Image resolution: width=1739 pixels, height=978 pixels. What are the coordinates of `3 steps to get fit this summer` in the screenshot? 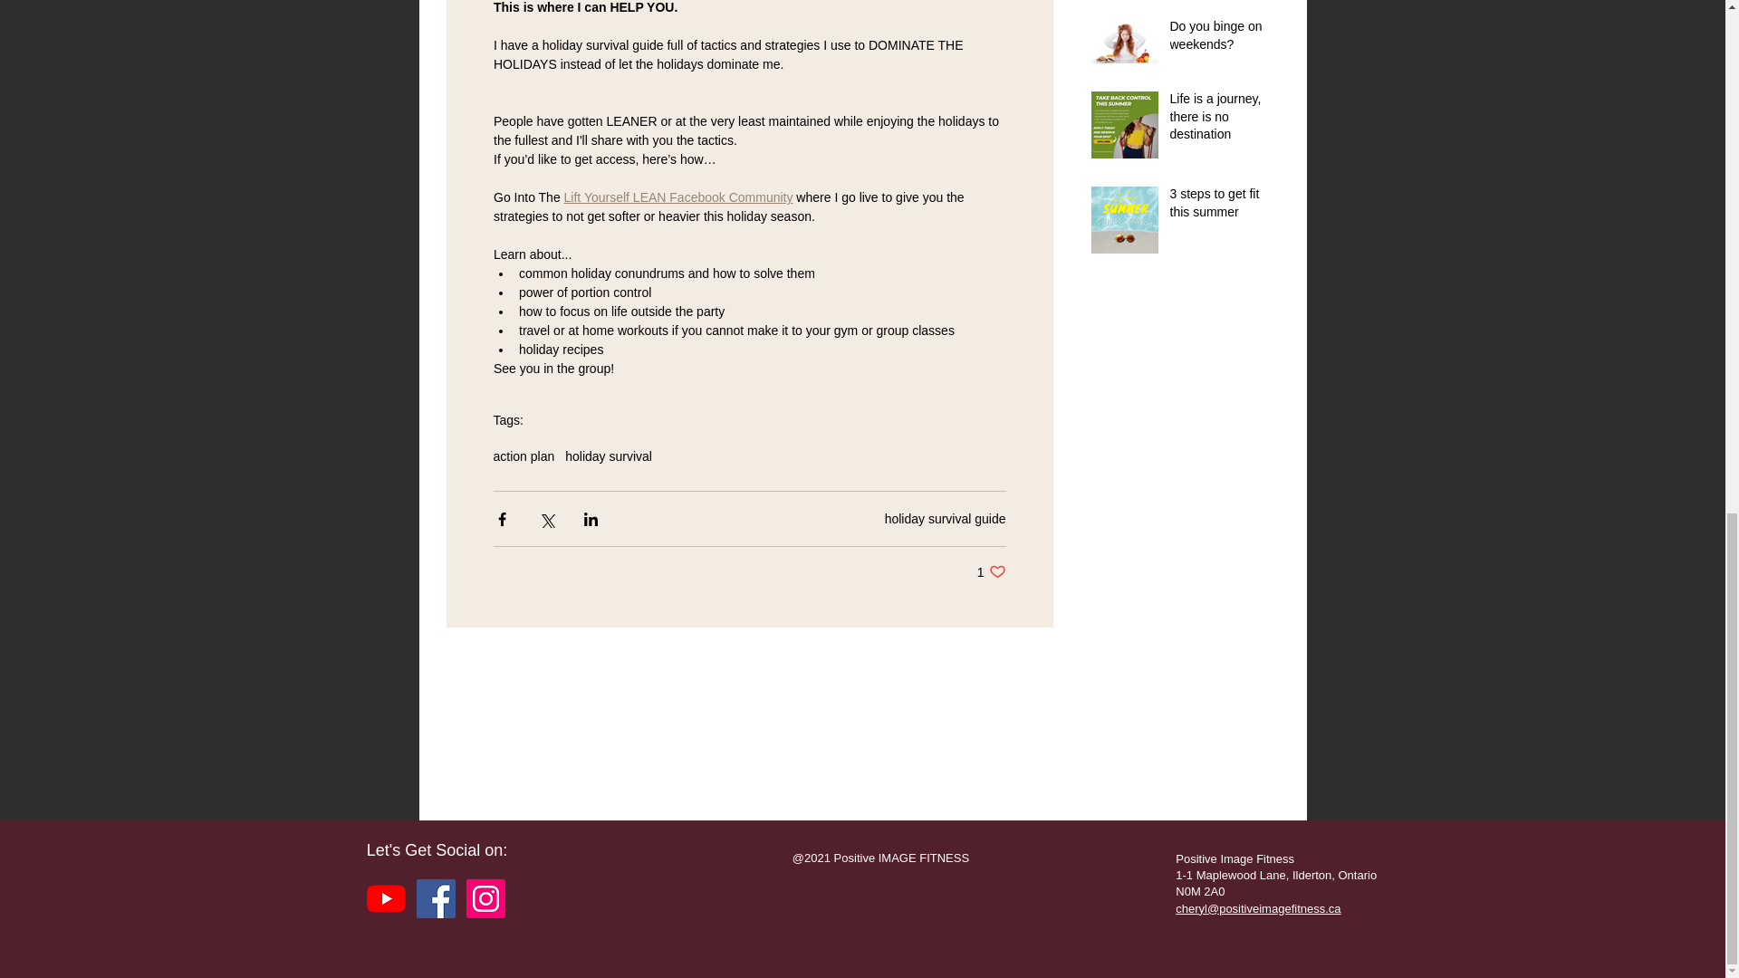 It's located at (946, 517).